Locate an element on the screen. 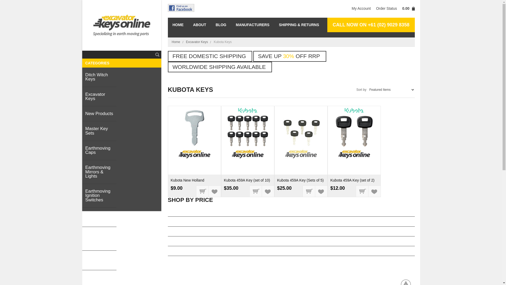 This screenshot has height=285, width=506. Sumitomo Ignition Switches is located at coordinates (99, 239).